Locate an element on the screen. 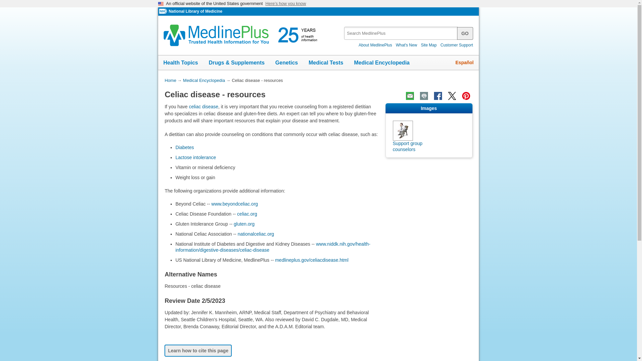 The image size is (642, 361). X is located at coordinates (452, 96).